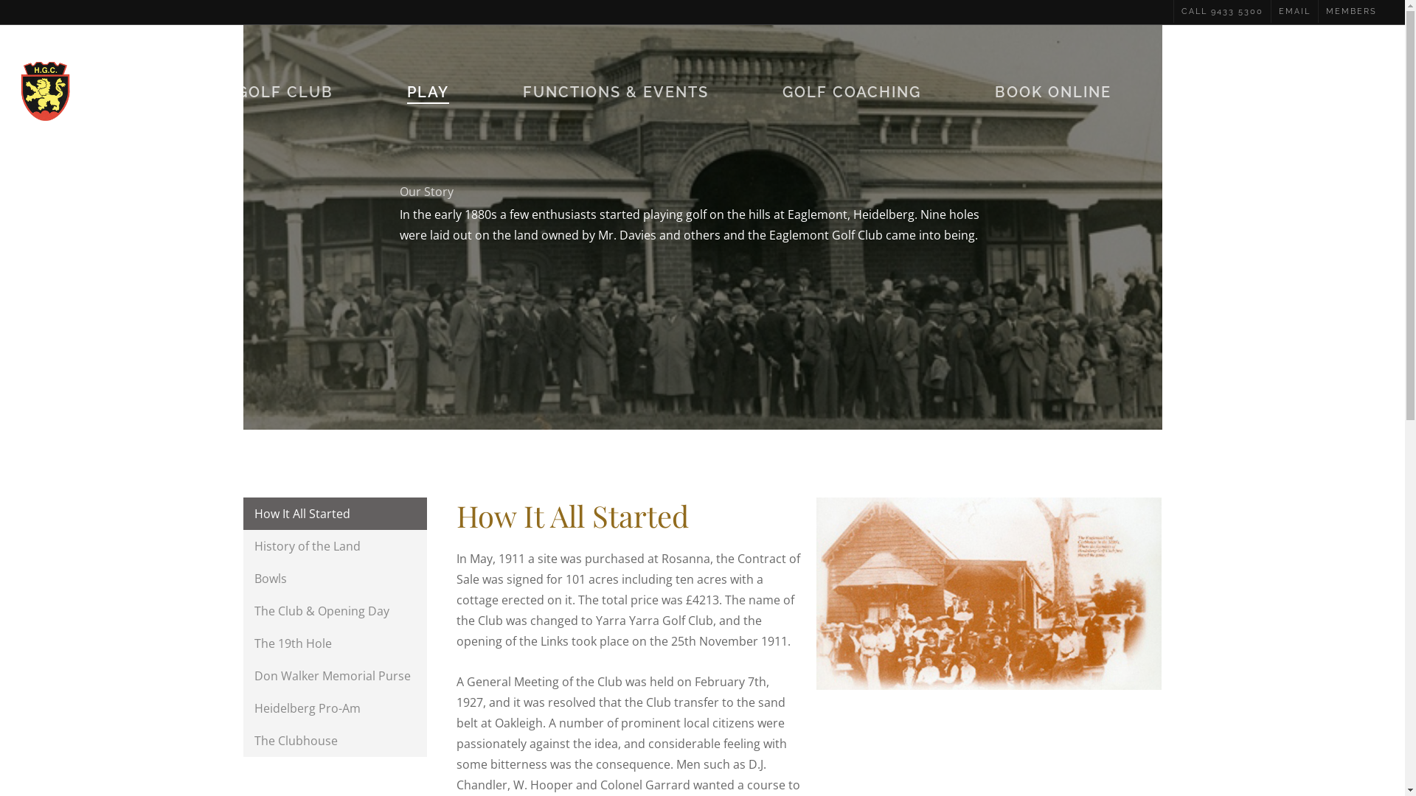 Image resolution: width=1416 pixels, height=796 pixels. I want to click on BOOK ONLINE, so click(1053, 91).